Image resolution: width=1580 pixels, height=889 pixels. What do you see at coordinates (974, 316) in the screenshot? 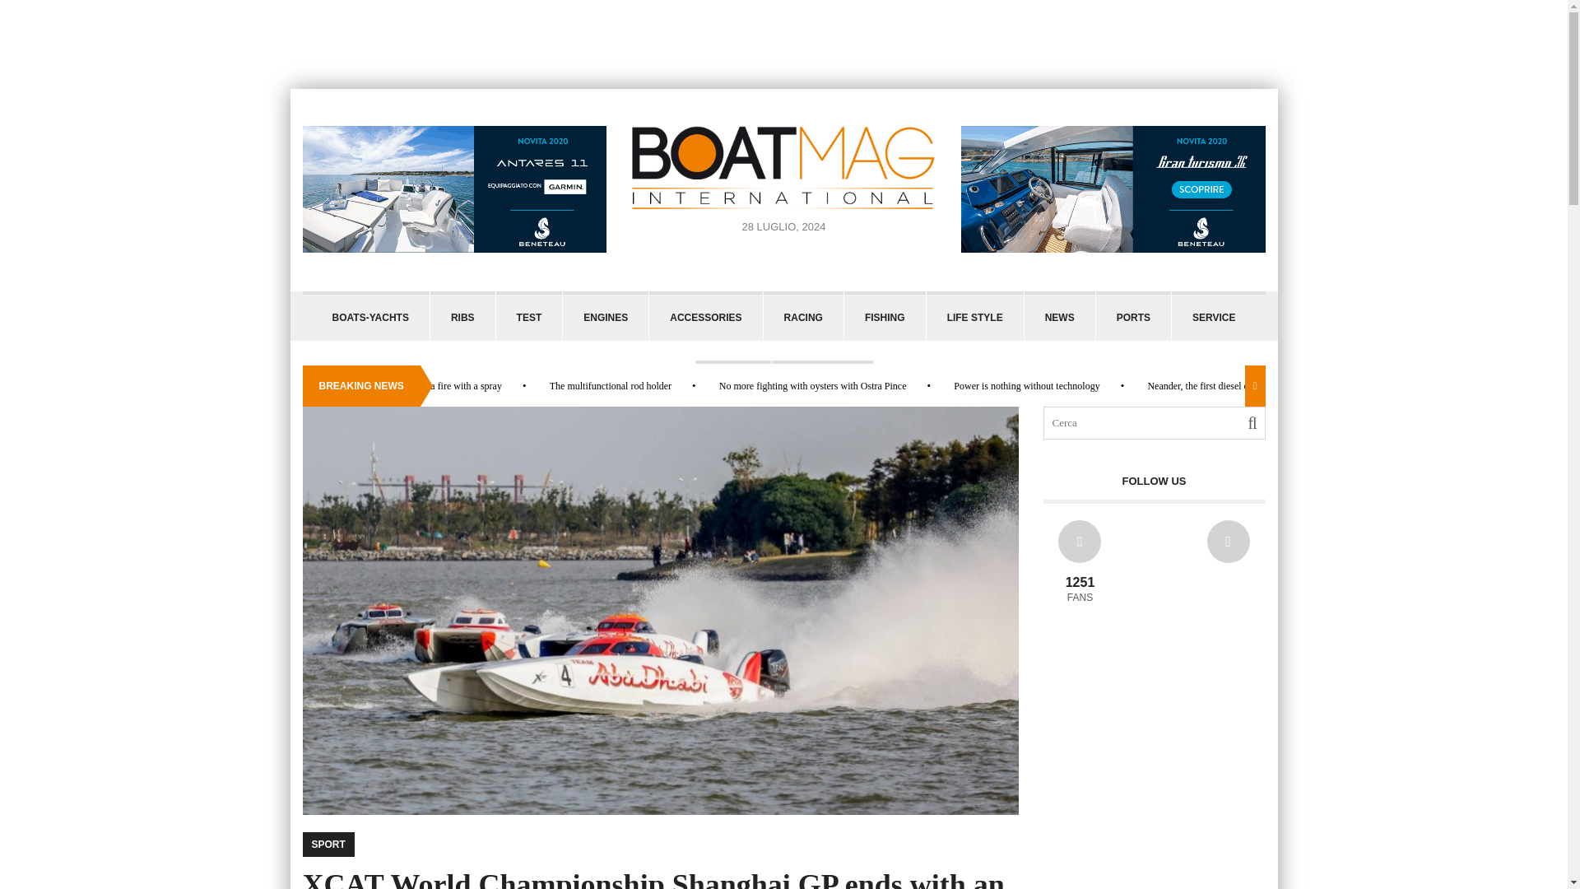
I see `View all posts filed under Life Style` at bounding box center [974, 316].